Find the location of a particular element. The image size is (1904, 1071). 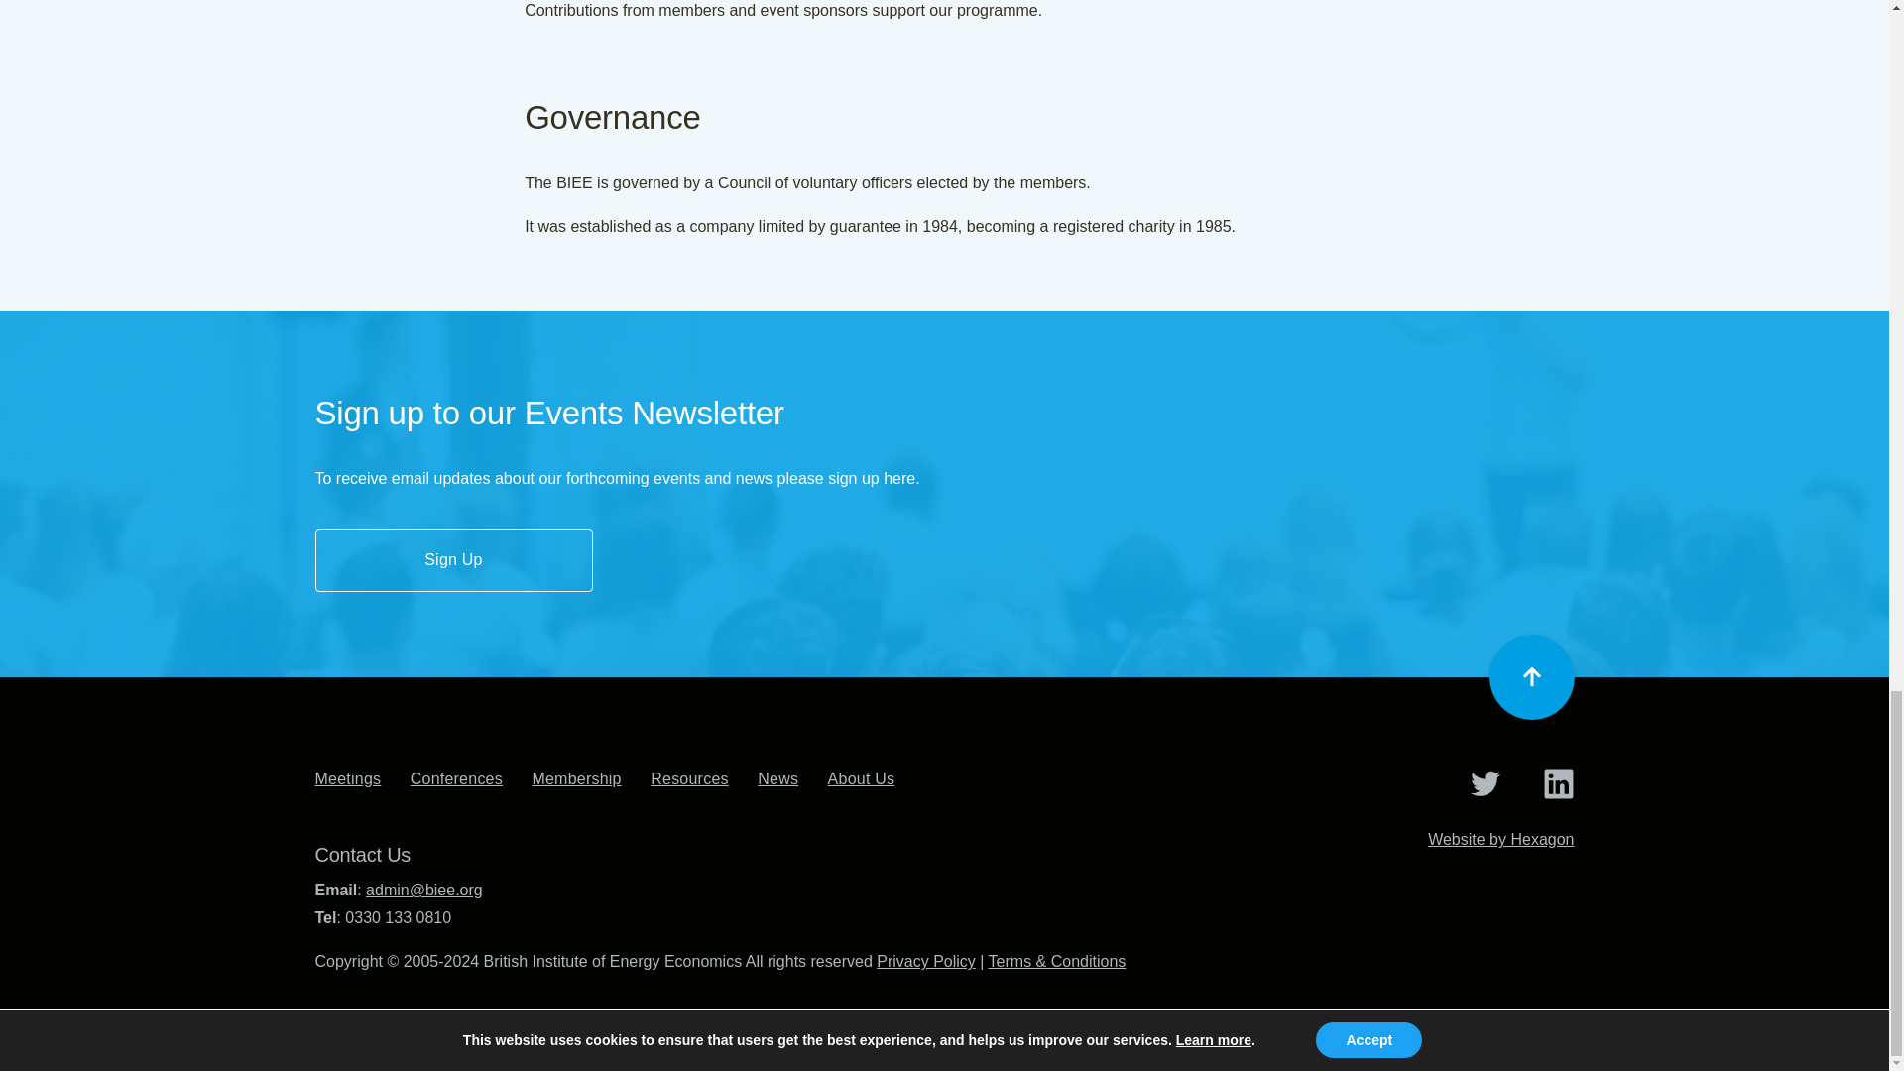

Web Design Oxford is located at coordinates (1501, 839).